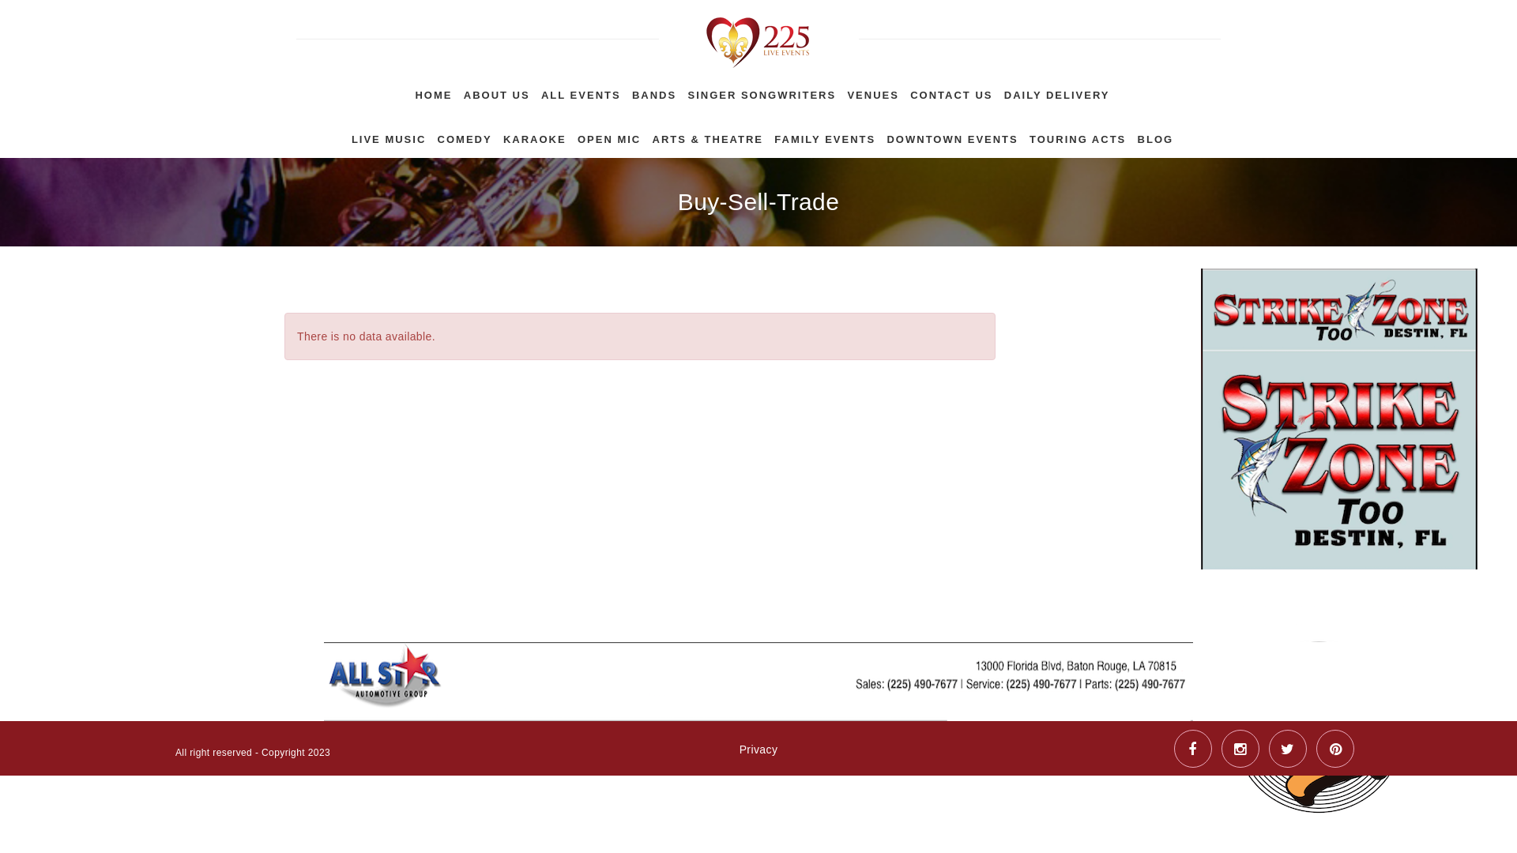 The width and height of the screenshot is (1517, 853). What do you see at coordinates (758, 35) in the screenshot?
I see `Everline` at bounding box center [758, 35].